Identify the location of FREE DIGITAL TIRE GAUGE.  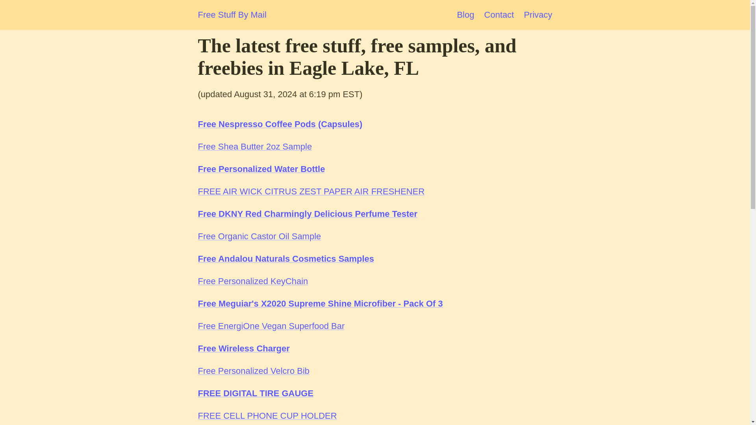
(255, 393).